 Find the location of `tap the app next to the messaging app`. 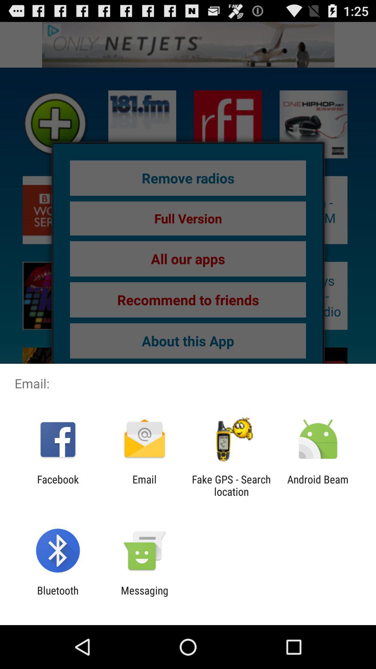

tap the app next to the messaging app is located at coordinates (58, 597).